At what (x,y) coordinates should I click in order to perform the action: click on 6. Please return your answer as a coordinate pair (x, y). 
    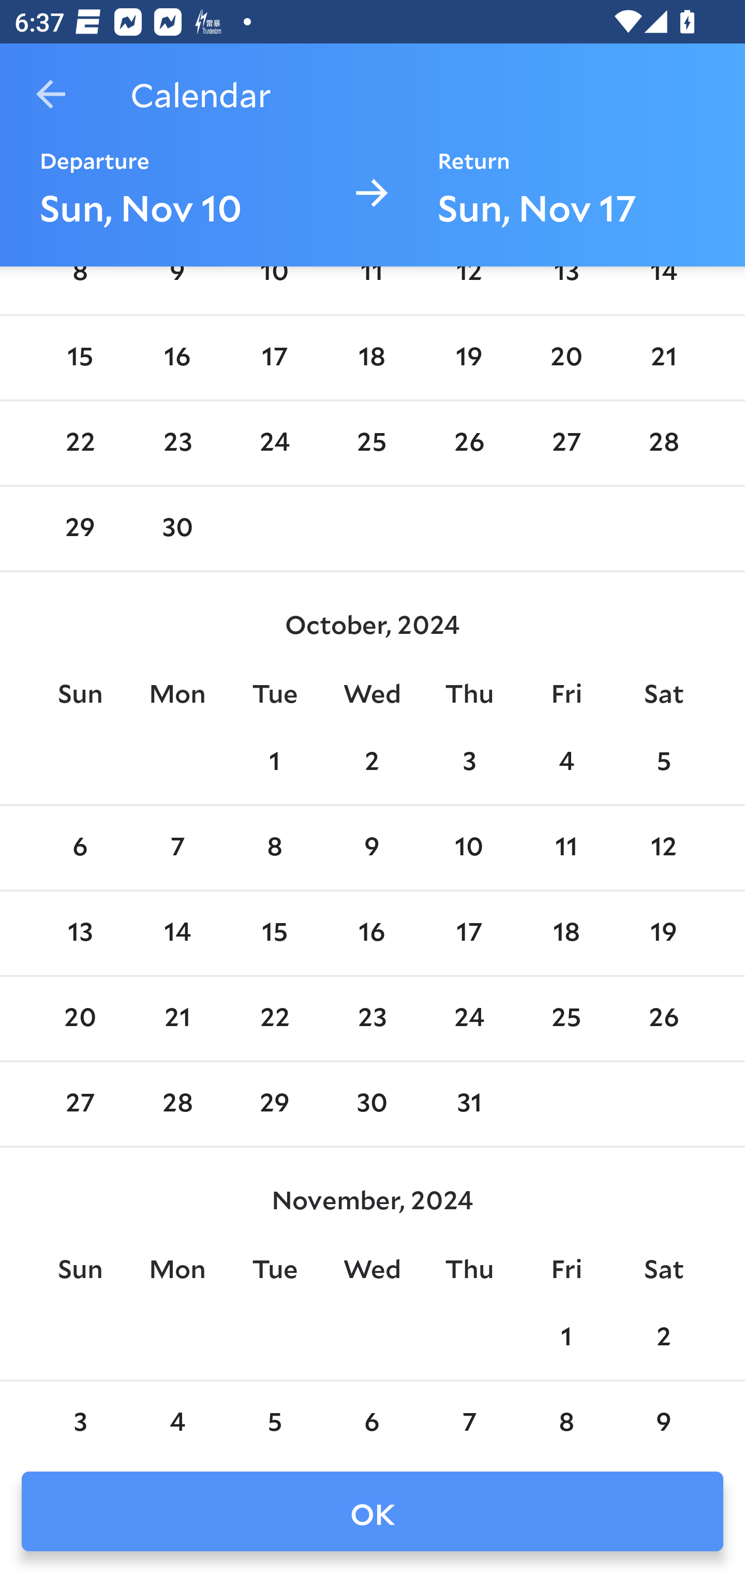
    Looking at the image, I should click on (80, 848).